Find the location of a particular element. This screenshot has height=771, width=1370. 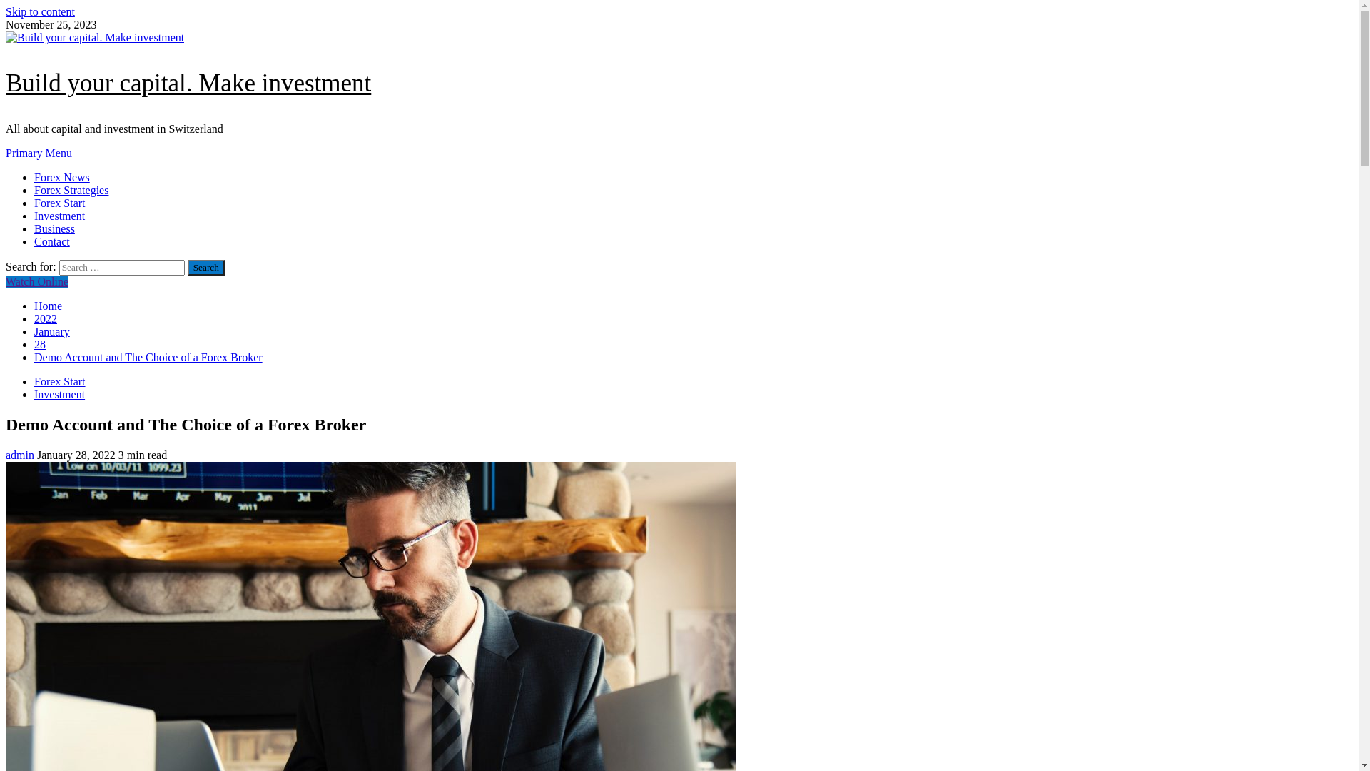

2022 is located at coordinates (46, 318).